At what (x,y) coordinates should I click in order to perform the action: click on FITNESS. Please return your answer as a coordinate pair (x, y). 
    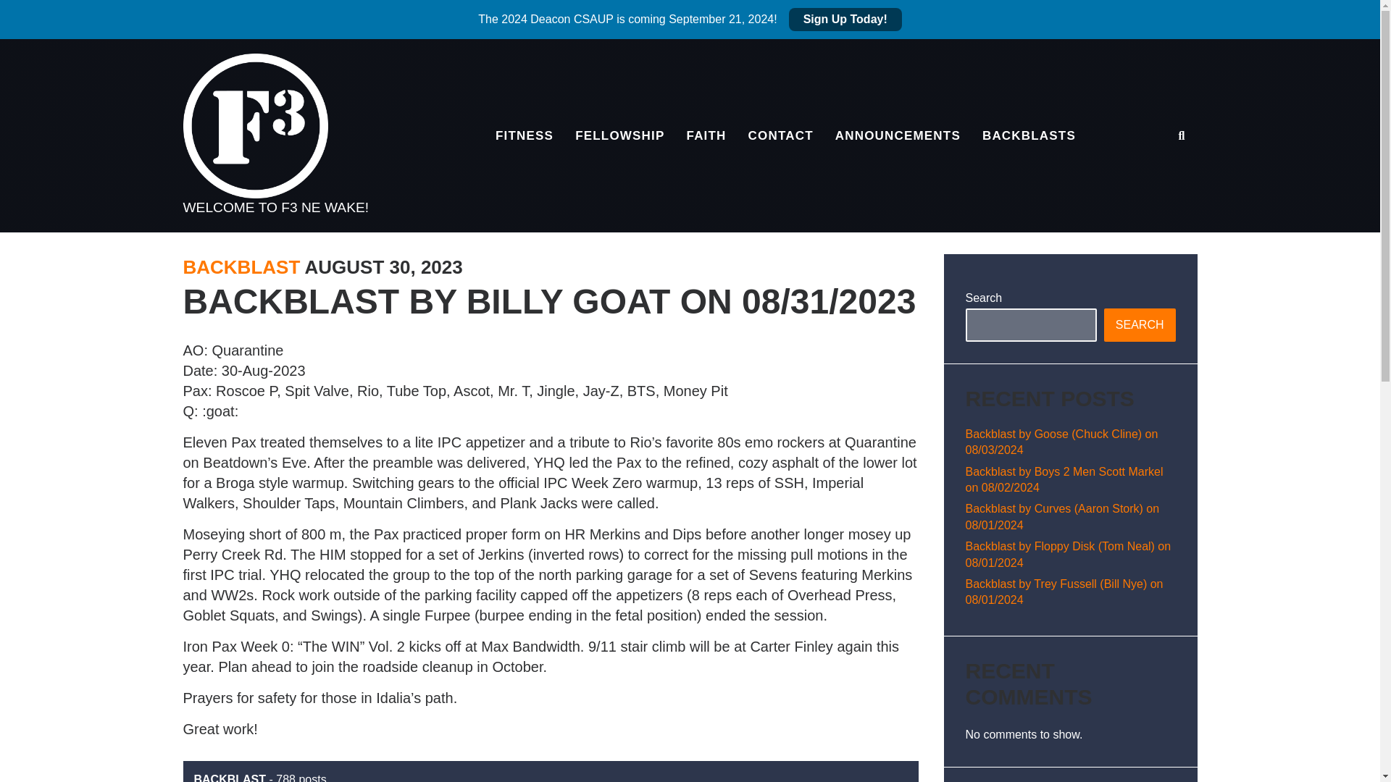
    Looking at the image, I should click on (525, 136).